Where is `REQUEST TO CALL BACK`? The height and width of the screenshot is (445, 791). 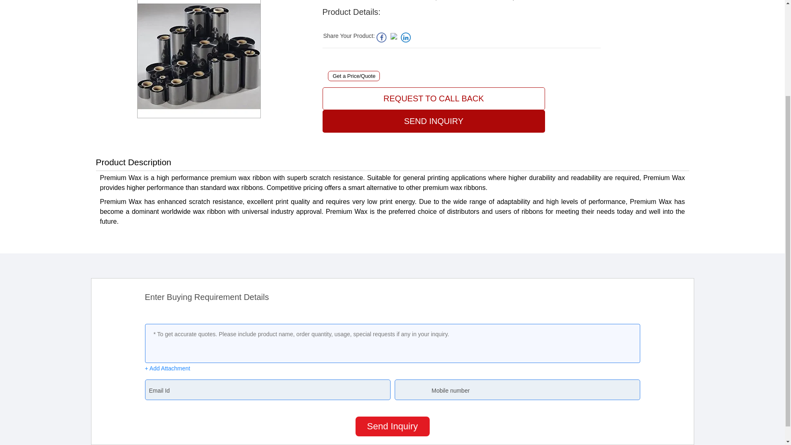
REQUEST TO CALL BACK is located at coordinates (433, 98).